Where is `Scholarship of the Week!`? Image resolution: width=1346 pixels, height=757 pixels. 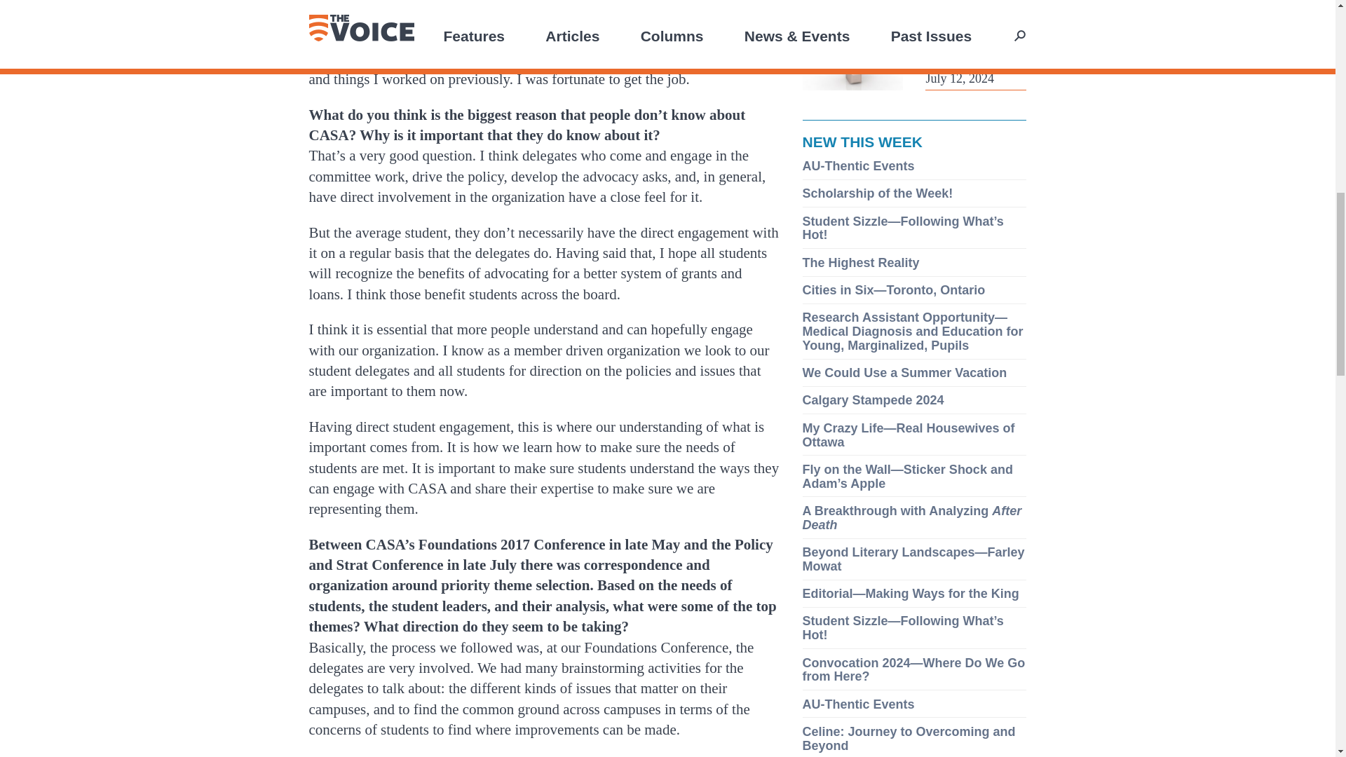 Scholarship of the Week! is located at coordinates (878, 193).